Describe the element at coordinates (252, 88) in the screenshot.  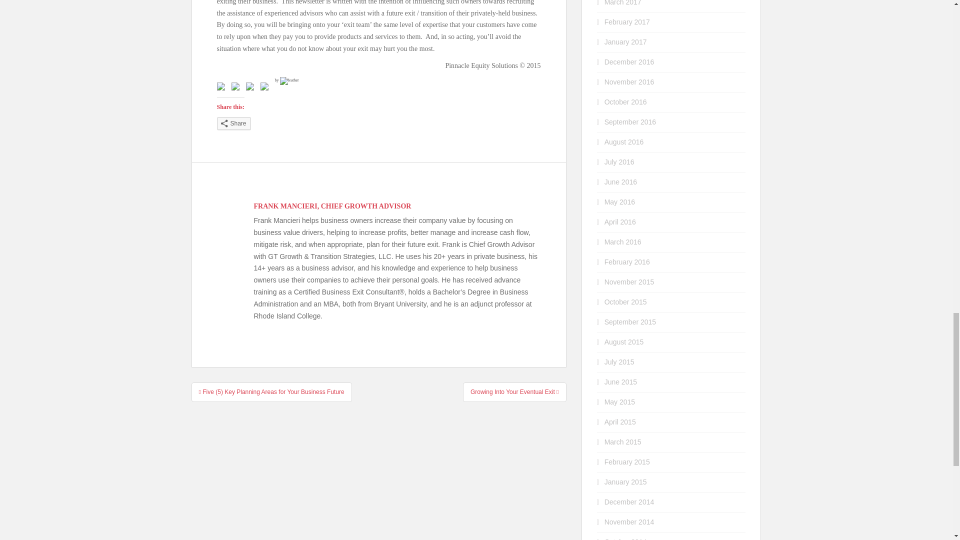
I see `Add gtGROWTH` at that location.